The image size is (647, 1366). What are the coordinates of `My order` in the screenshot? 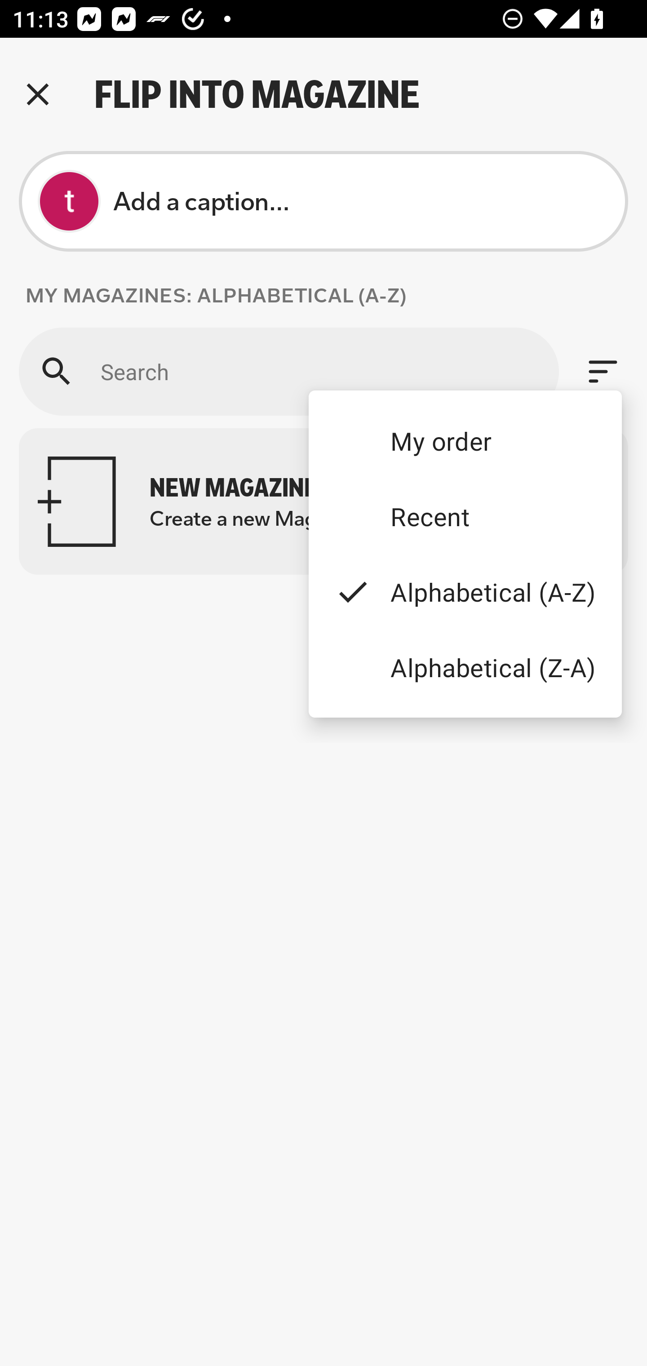 It's located at (465, 440).